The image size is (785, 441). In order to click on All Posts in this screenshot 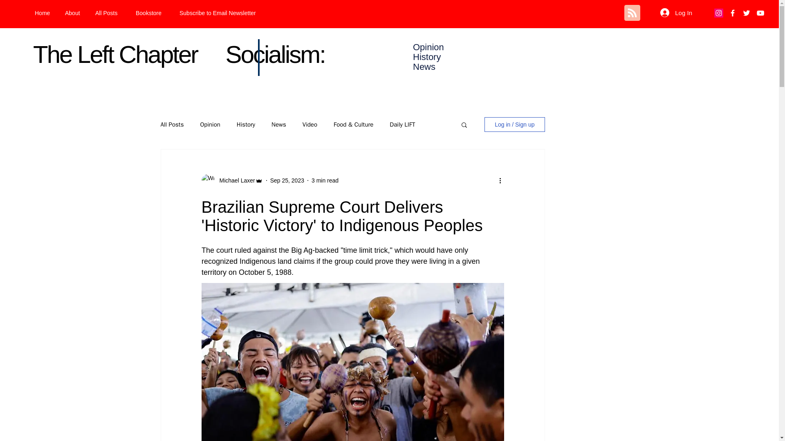, I will do `click(172, 125)`.